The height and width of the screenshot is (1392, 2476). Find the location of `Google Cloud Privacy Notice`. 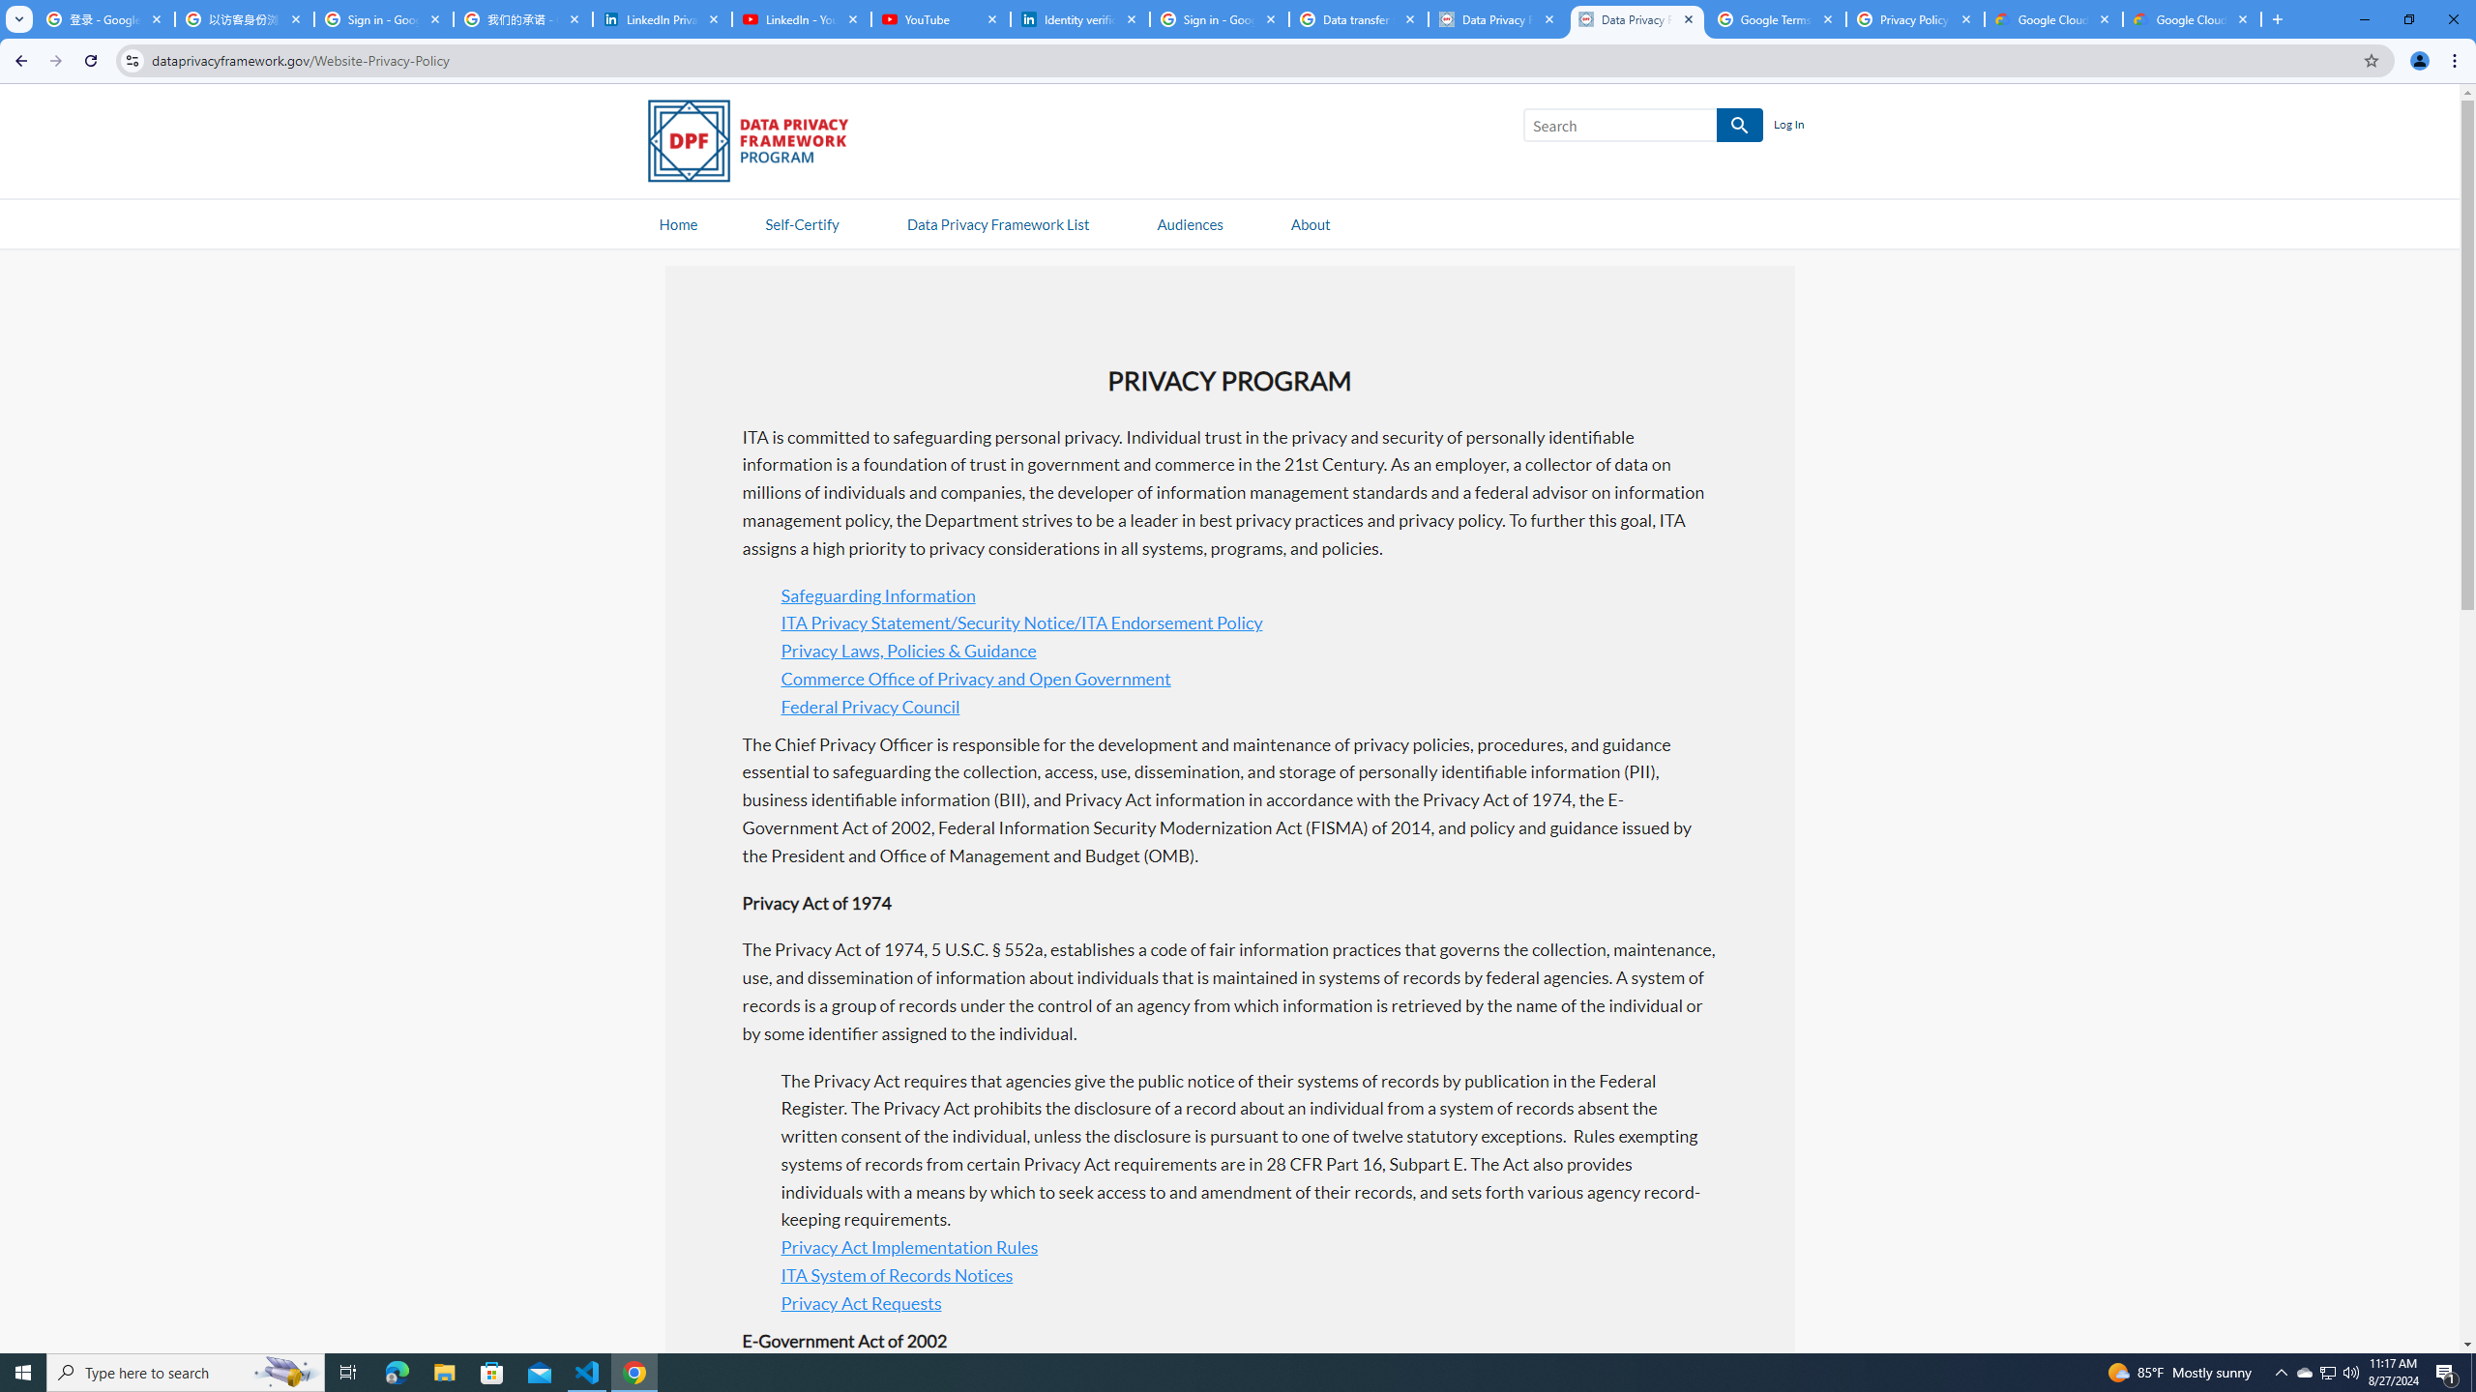

Google Cloud Privacy Notice is located at coordinates (2053, 19).